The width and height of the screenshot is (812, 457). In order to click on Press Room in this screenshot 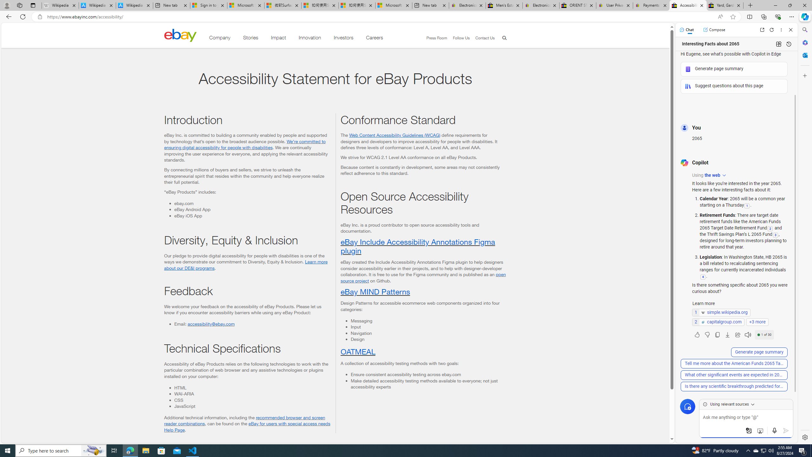, I will do `click(434, 38)`.